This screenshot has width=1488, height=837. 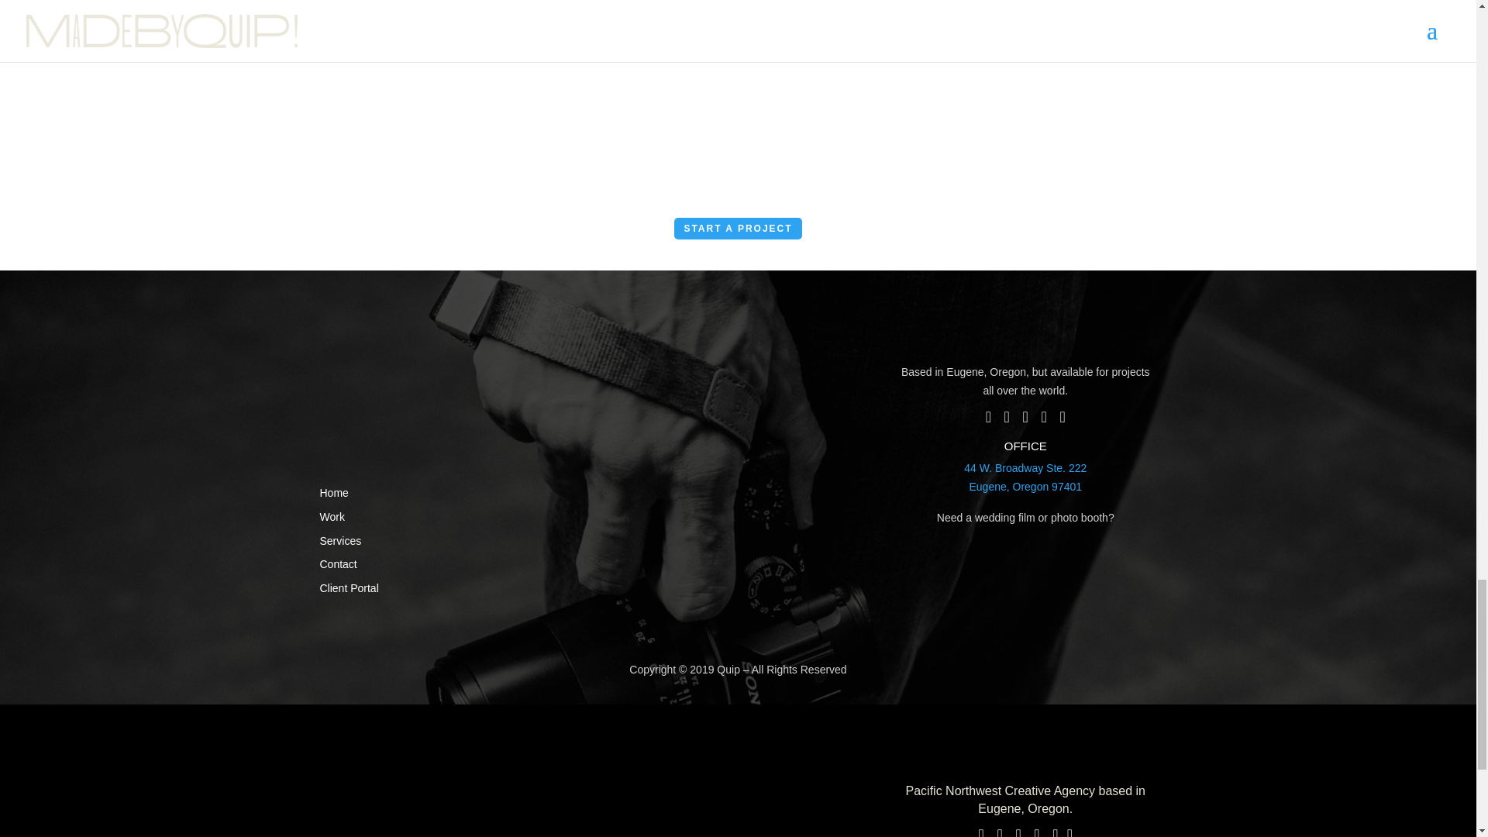 What do you see at coordinates (340, 541) in the screenshot?
I see `Home` at bounding box center [340, 541].